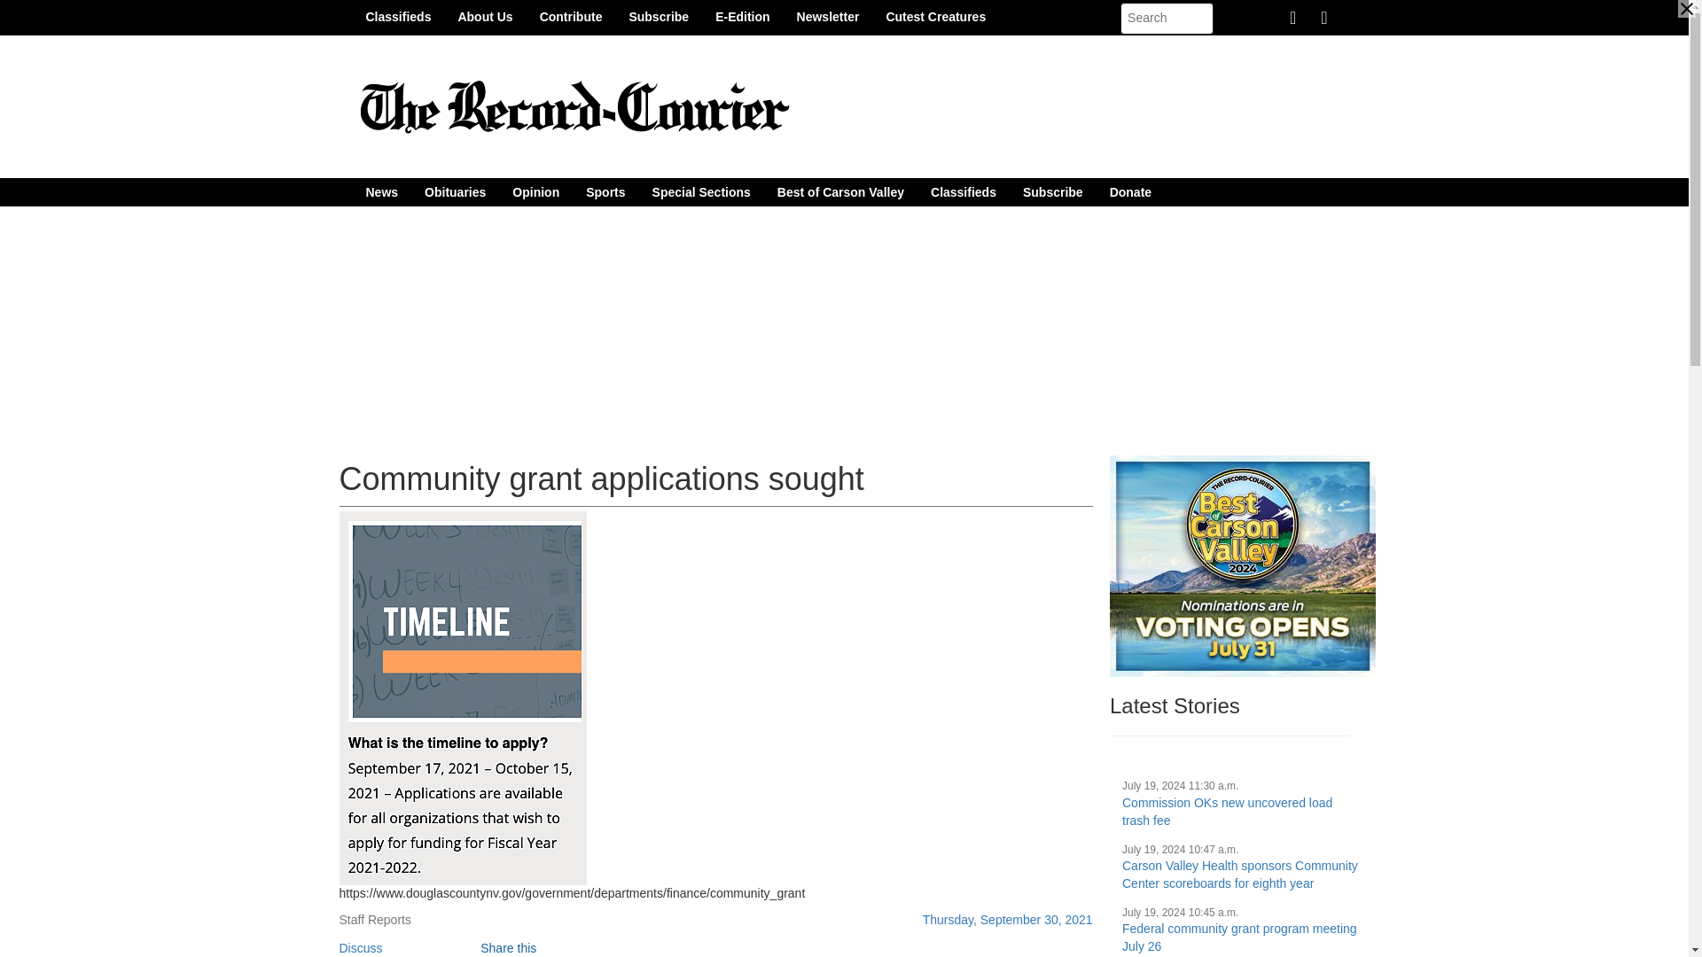  I want to click on Newsletter, so click(828, 16).